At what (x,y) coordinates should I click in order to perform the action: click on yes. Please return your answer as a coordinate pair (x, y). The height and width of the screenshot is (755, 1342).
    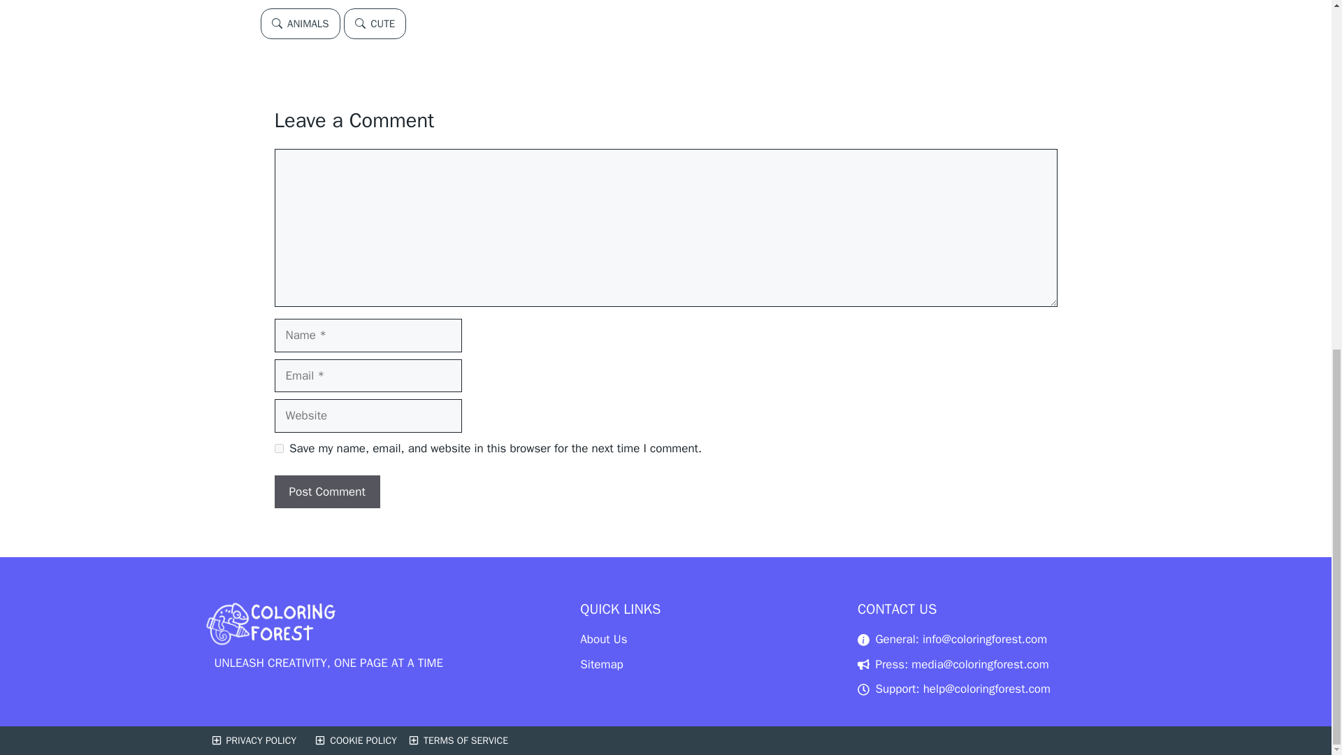
    Looking at the image, I should click on (278, 449).